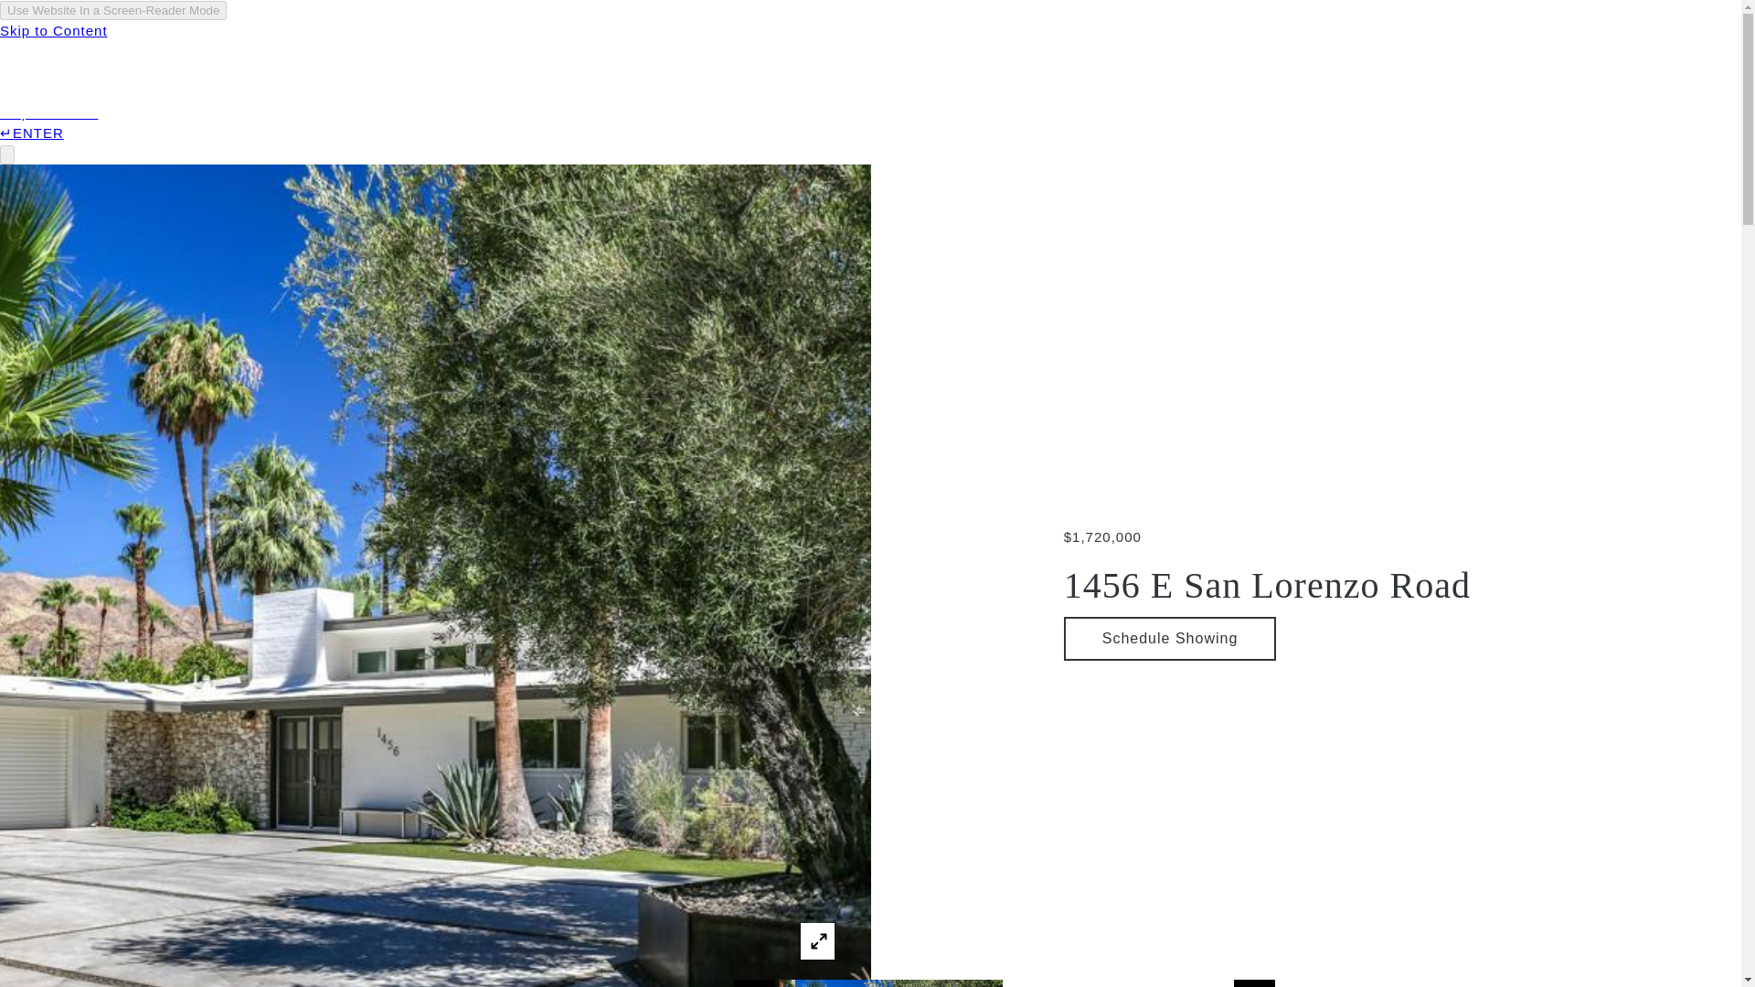  I want to click on Schedule Showing, so click(1170, 638).